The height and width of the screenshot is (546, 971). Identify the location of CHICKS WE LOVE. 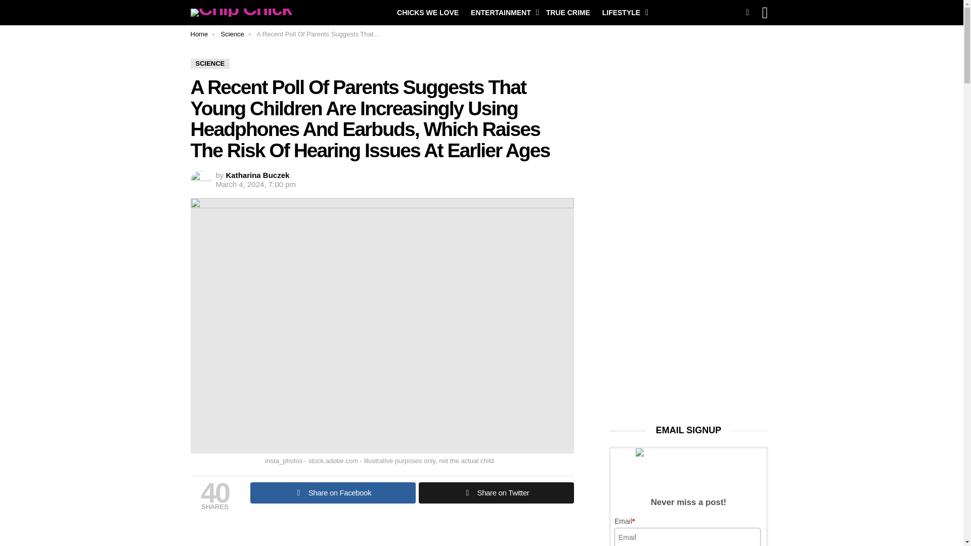
(428, 12).